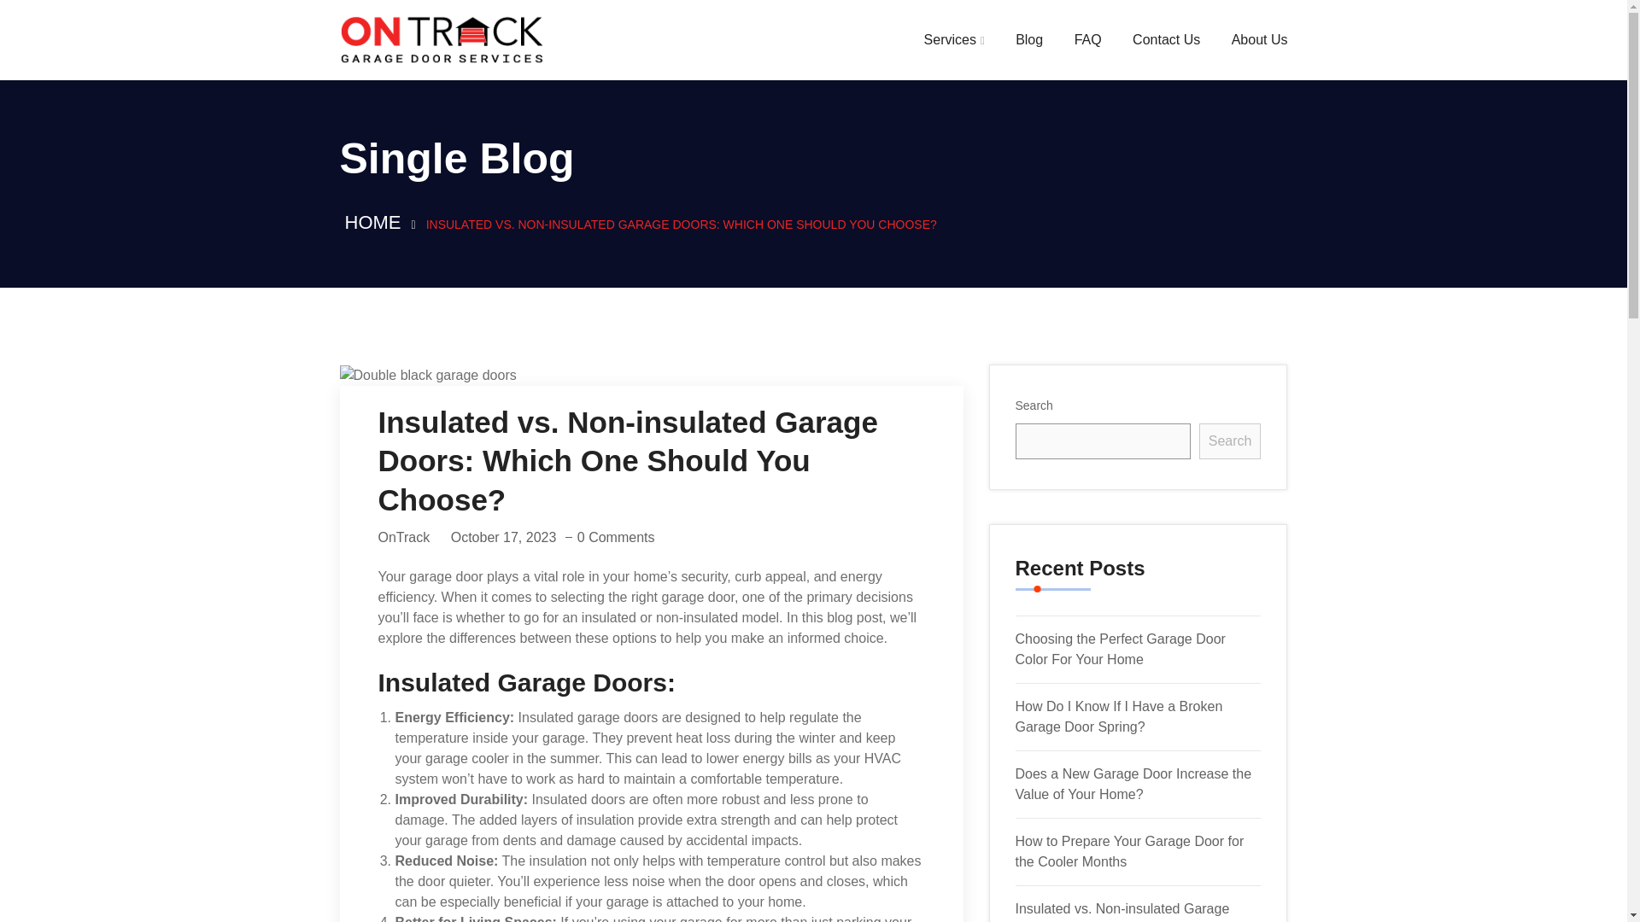 The width and height of the screenshot is (1640, 922). What do you see at coordinates (1230, 441) in the screenshot?
I see `Search` at bounding box center [1230, 441].